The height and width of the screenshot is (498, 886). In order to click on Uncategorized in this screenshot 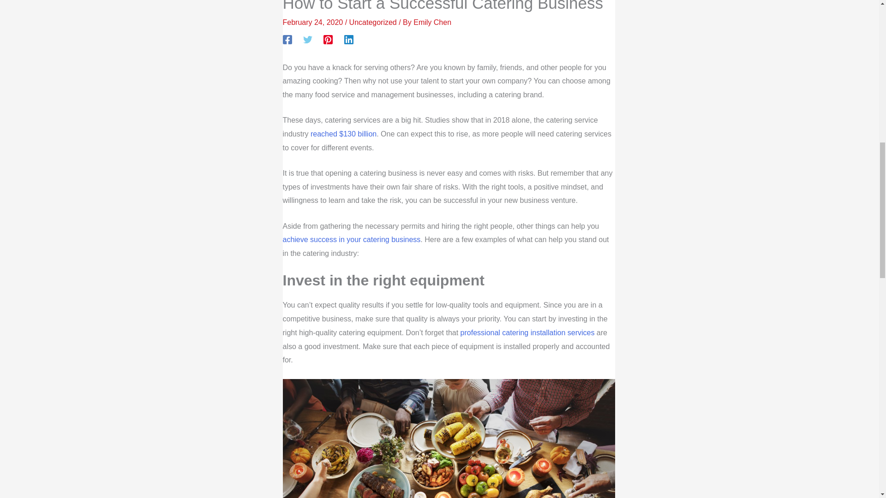, I will do `click(373, 22)`.